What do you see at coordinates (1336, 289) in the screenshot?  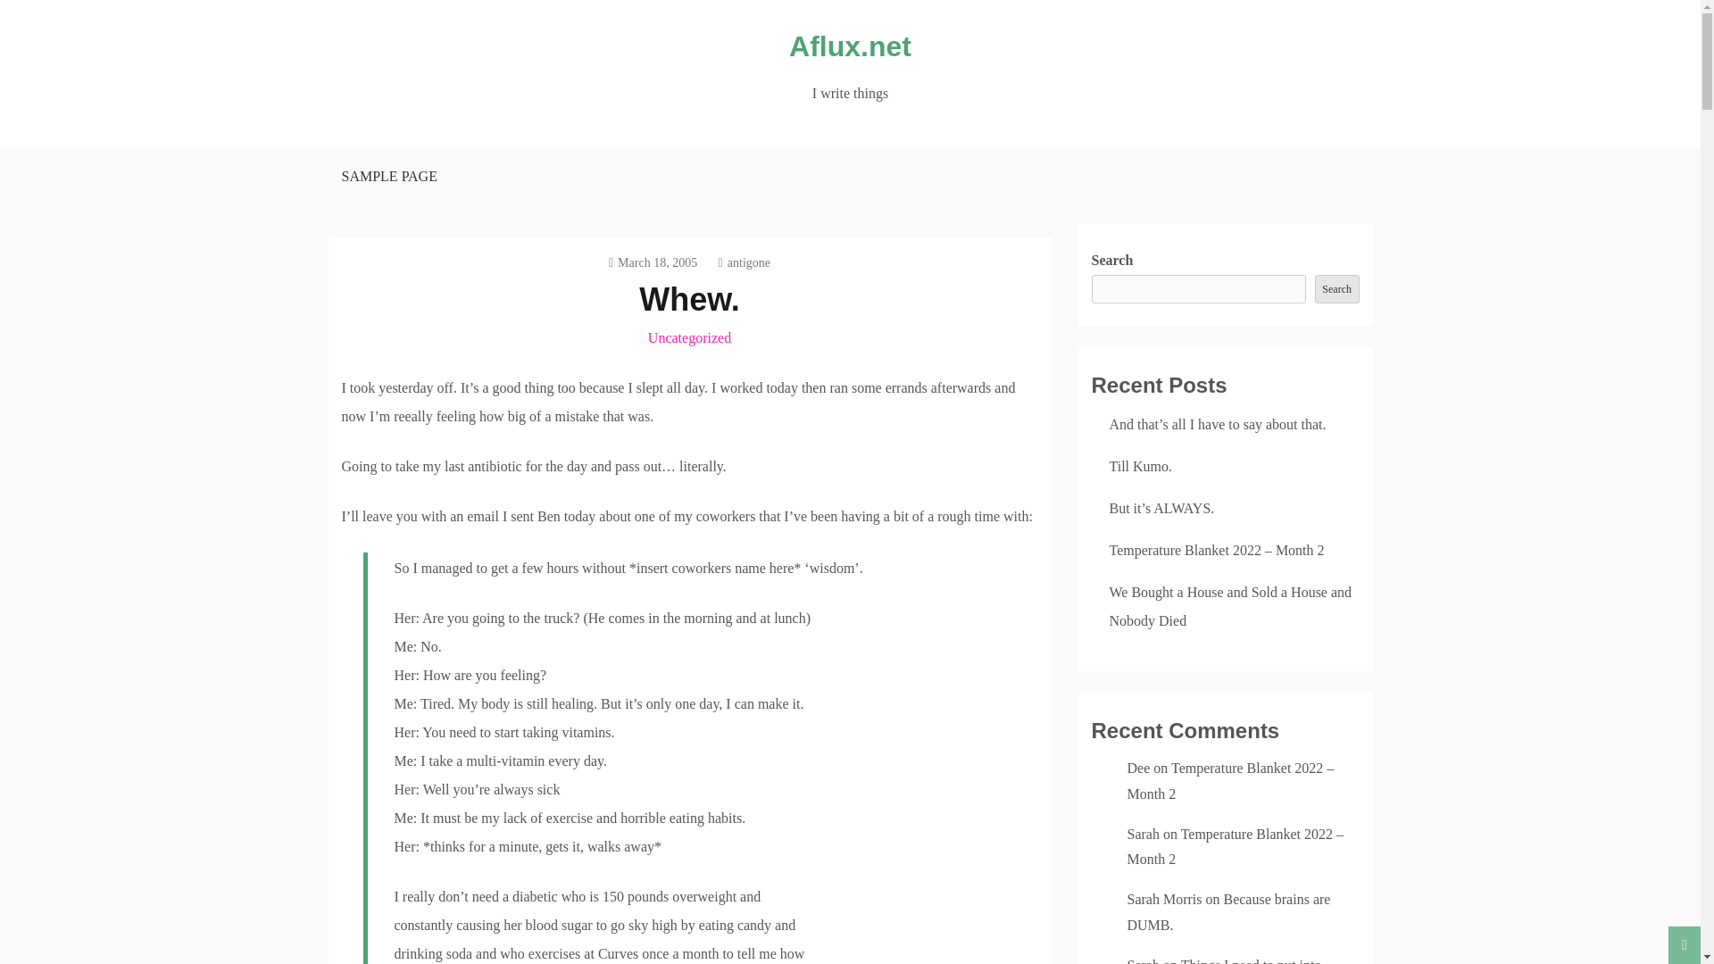 I see `Search` at bounding box center [1336, 289].